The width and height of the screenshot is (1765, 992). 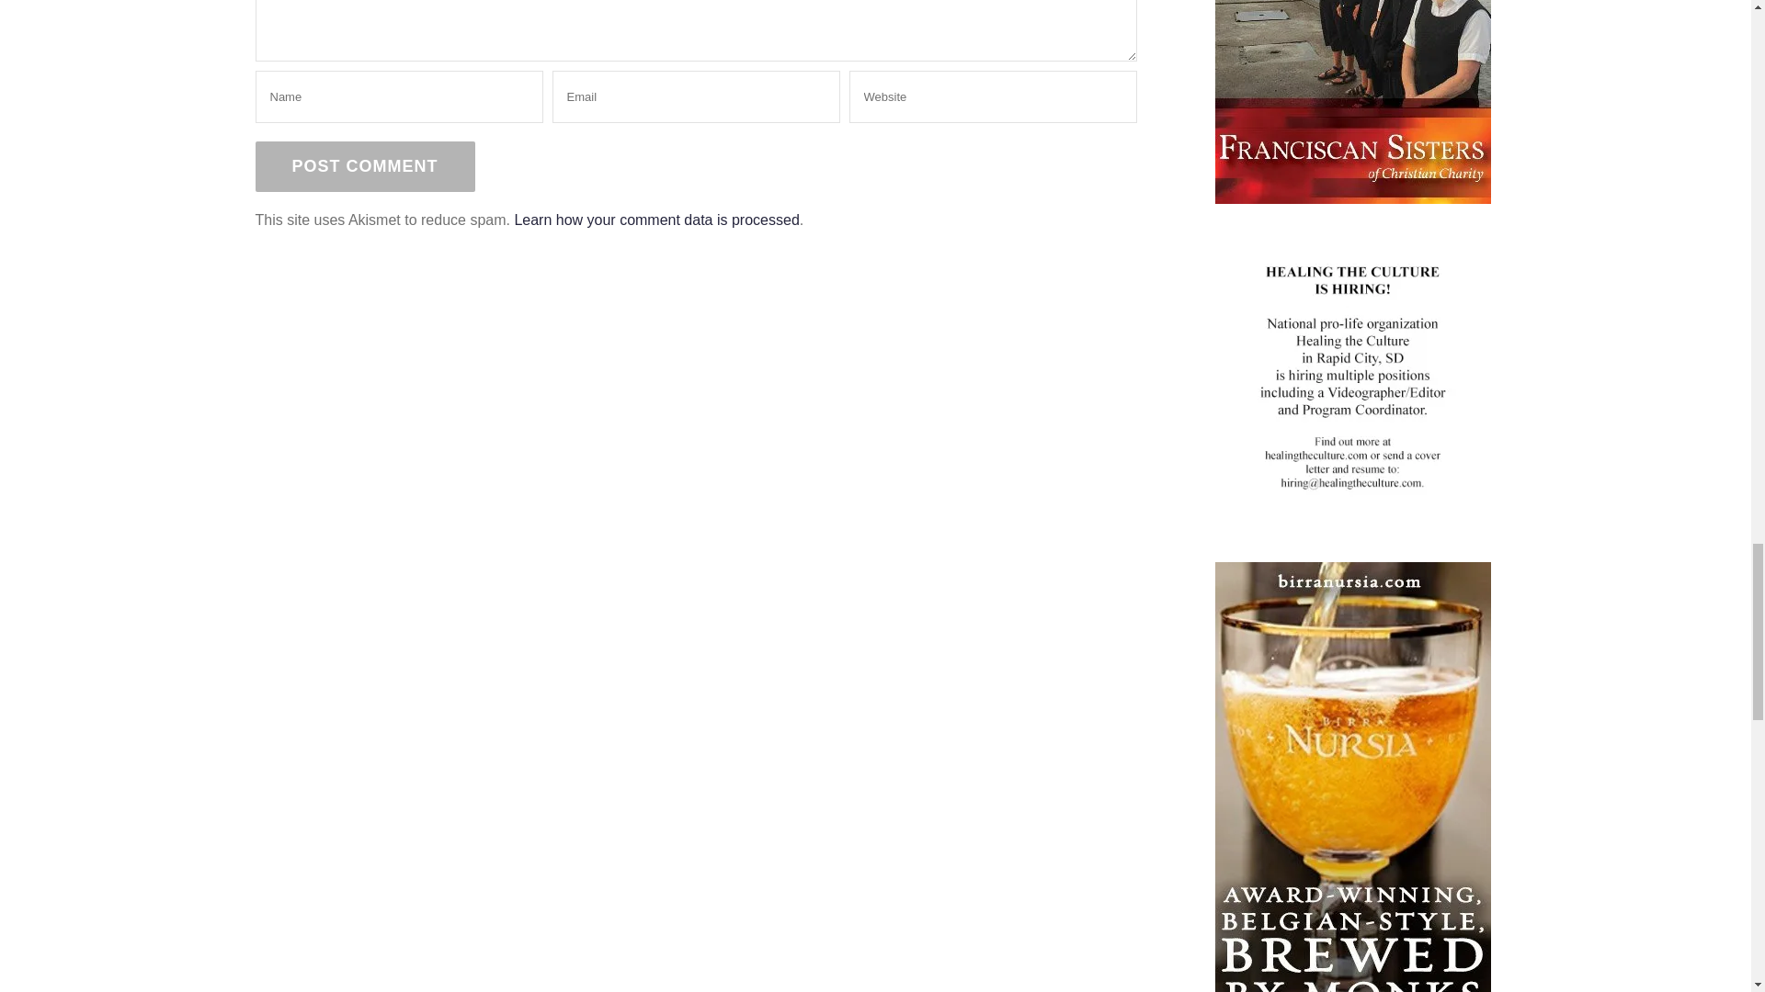 What do you see at coordinates (365, 167) in the screenshot?
I see `Post Comment` at bounding box center [365, 167].